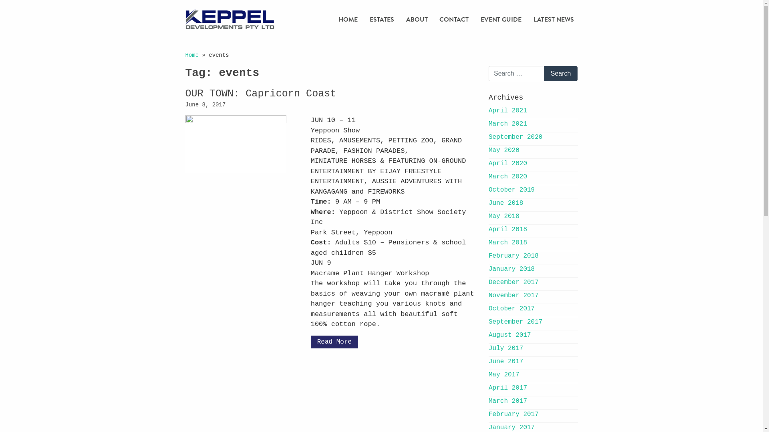  I want to click on December 2017, so click(513, 282).